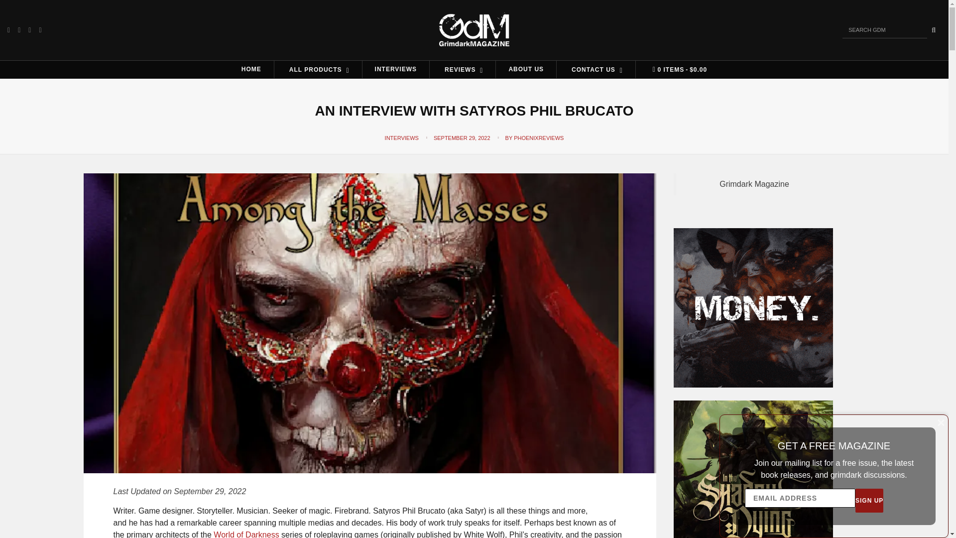  I want to click on Sign up, so click(869, 500).